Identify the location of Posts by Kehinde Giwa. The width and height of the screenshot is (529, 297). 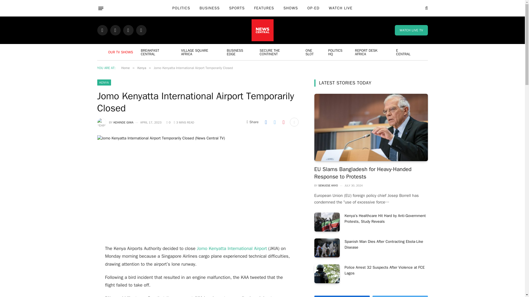
(123, 122).